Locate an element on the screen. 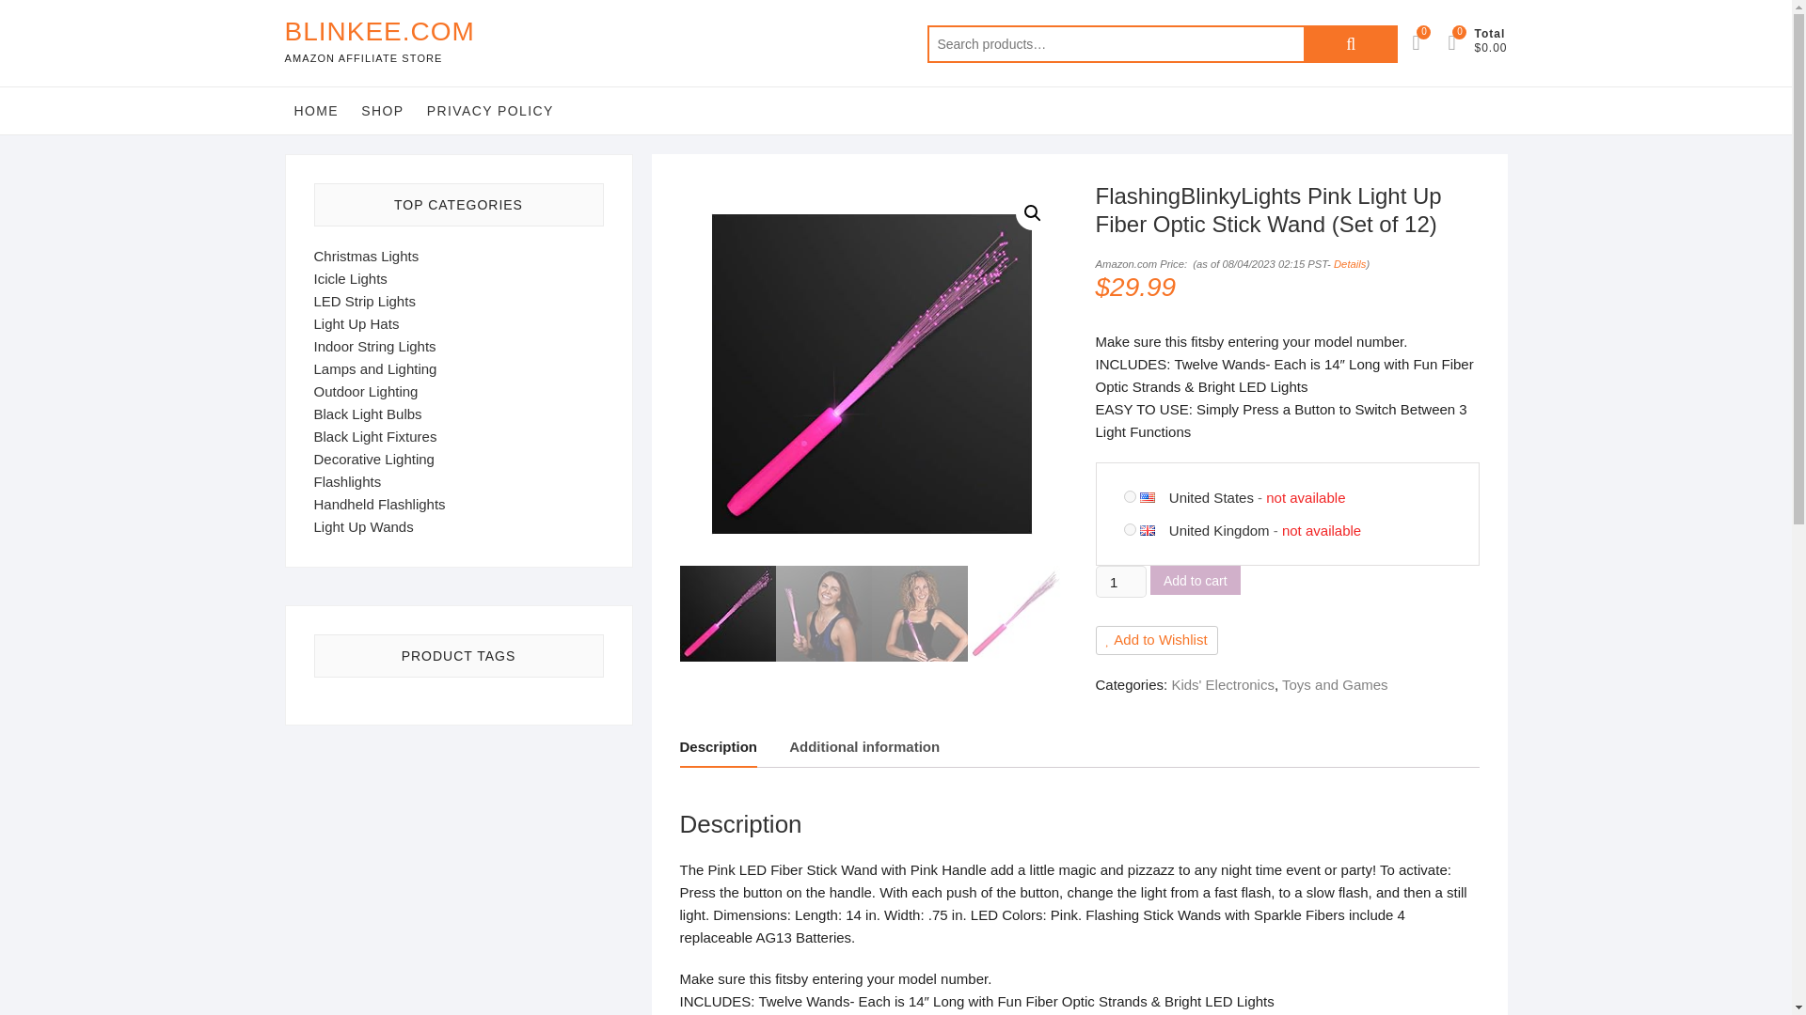  0 is located at coordinates (1460, 43).